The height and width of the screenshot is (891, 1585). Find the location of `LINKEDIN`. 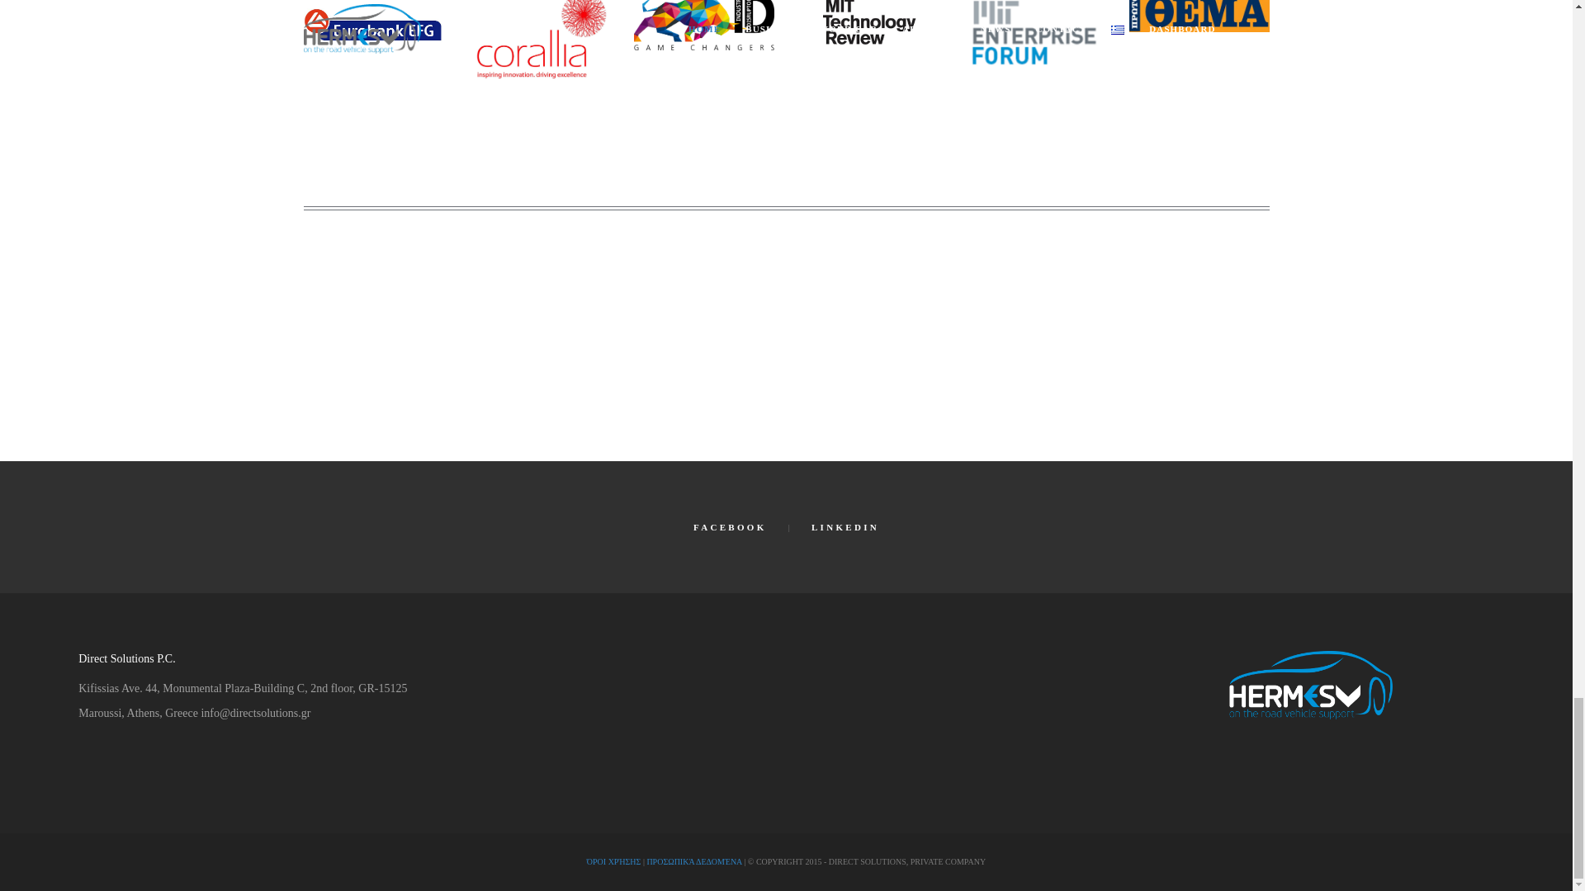

LINKEDIN is located at coordinates (845, 526).